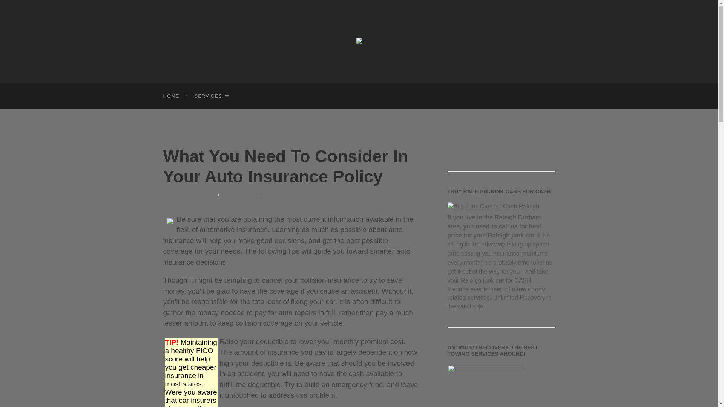  I want to click on RALEIGHJUNKCARS, so click(253, 195).